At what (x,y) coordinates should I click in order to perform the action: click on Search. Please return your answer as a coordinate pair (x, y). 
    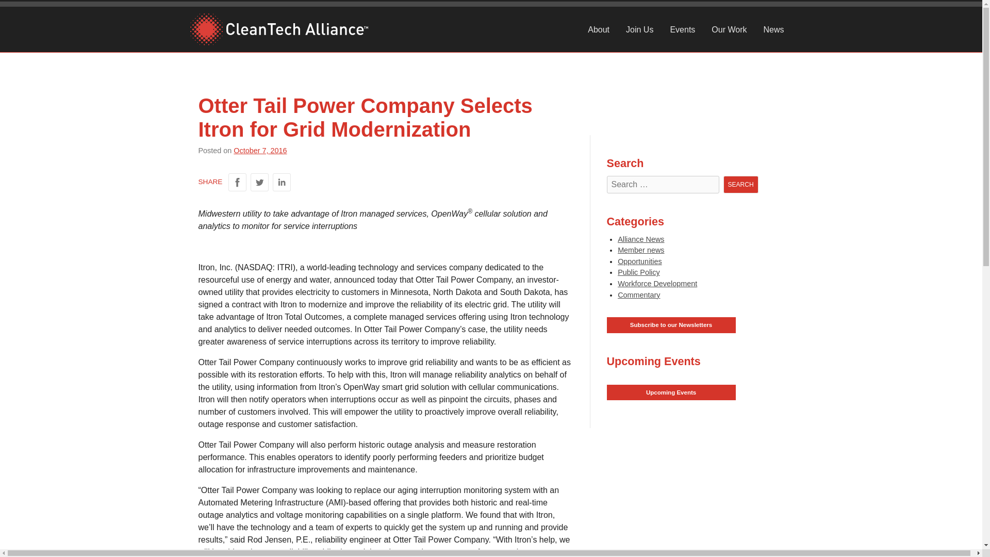
    Looking at the image, I should click on (740, 185).